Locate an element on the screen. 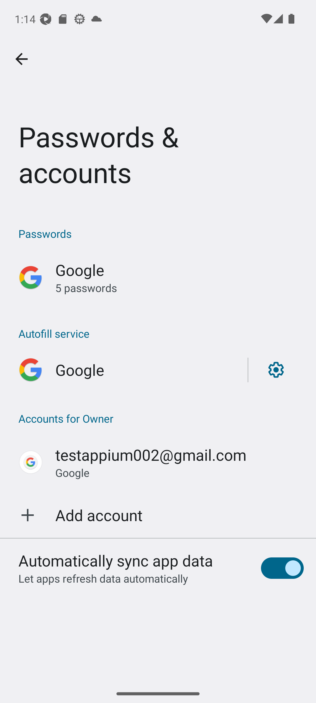  Navigate up is located at coordinates (21, 59).